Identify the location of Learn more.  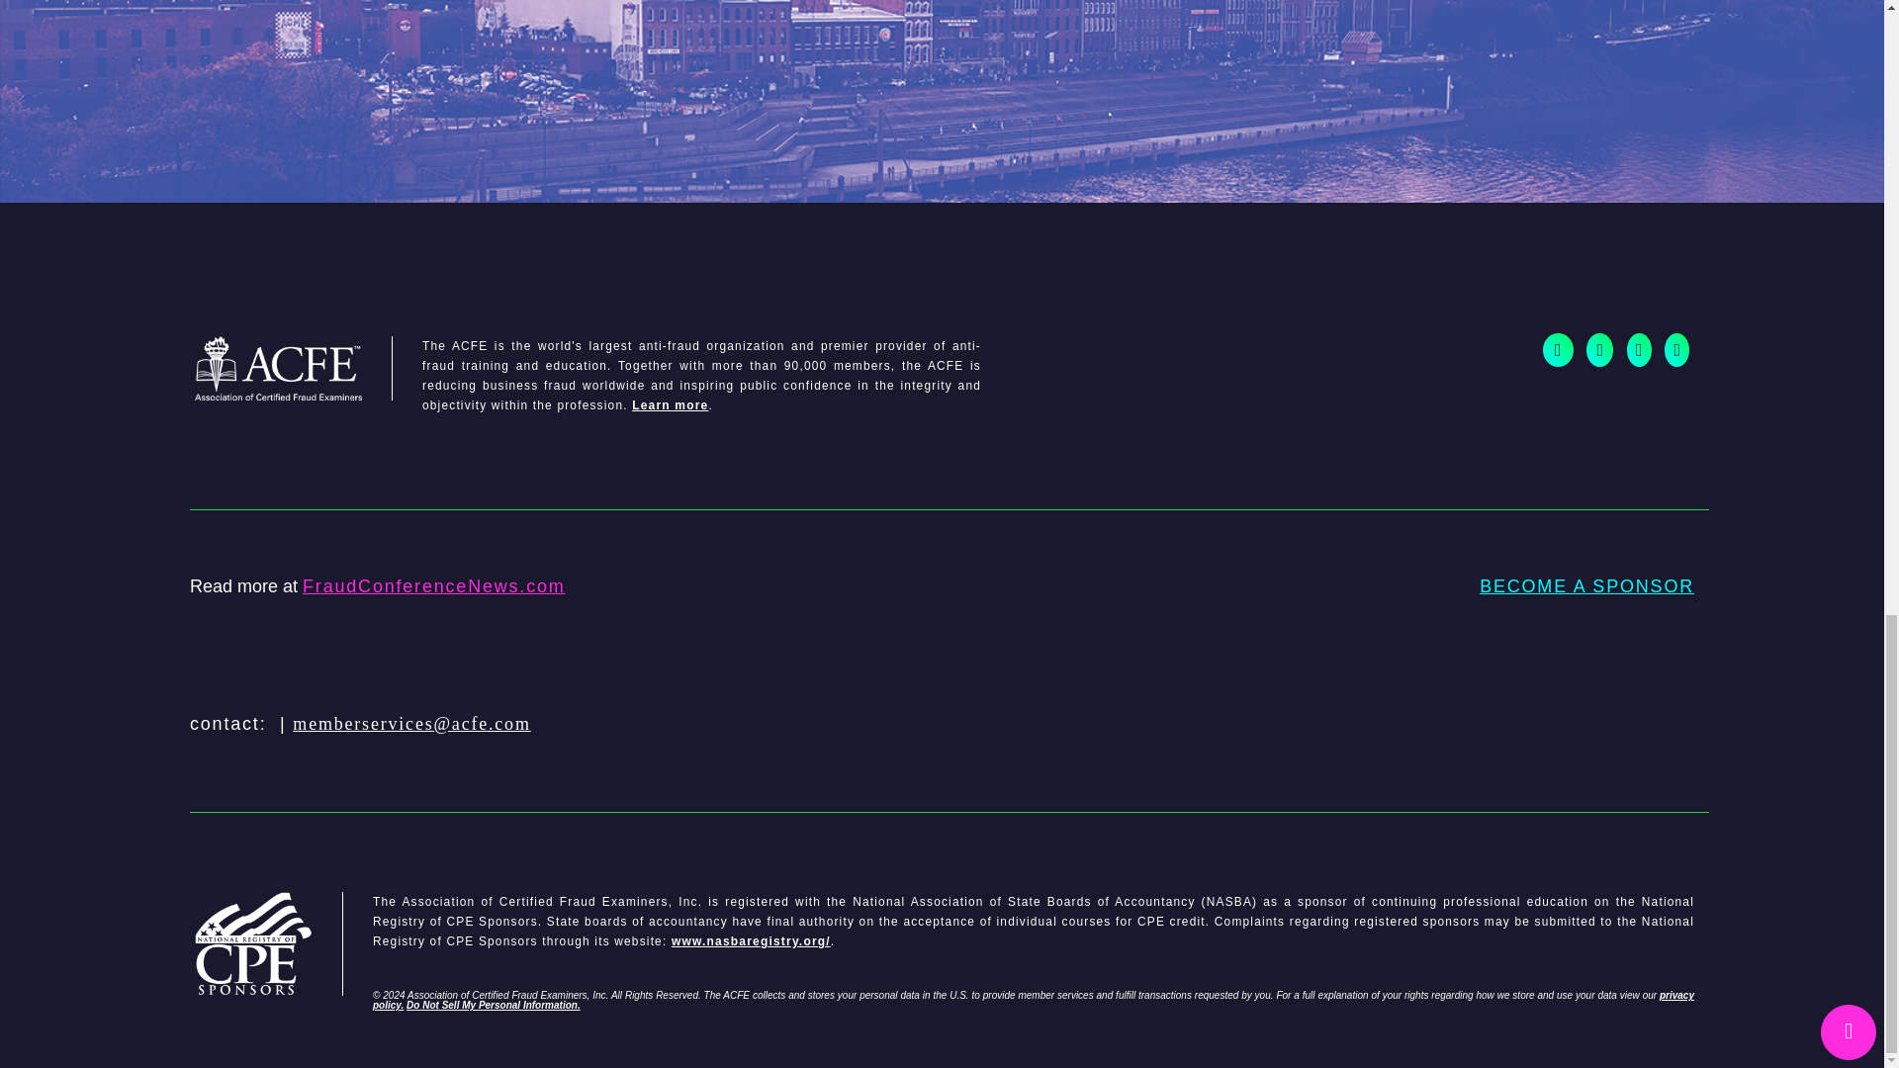
(671, 404).